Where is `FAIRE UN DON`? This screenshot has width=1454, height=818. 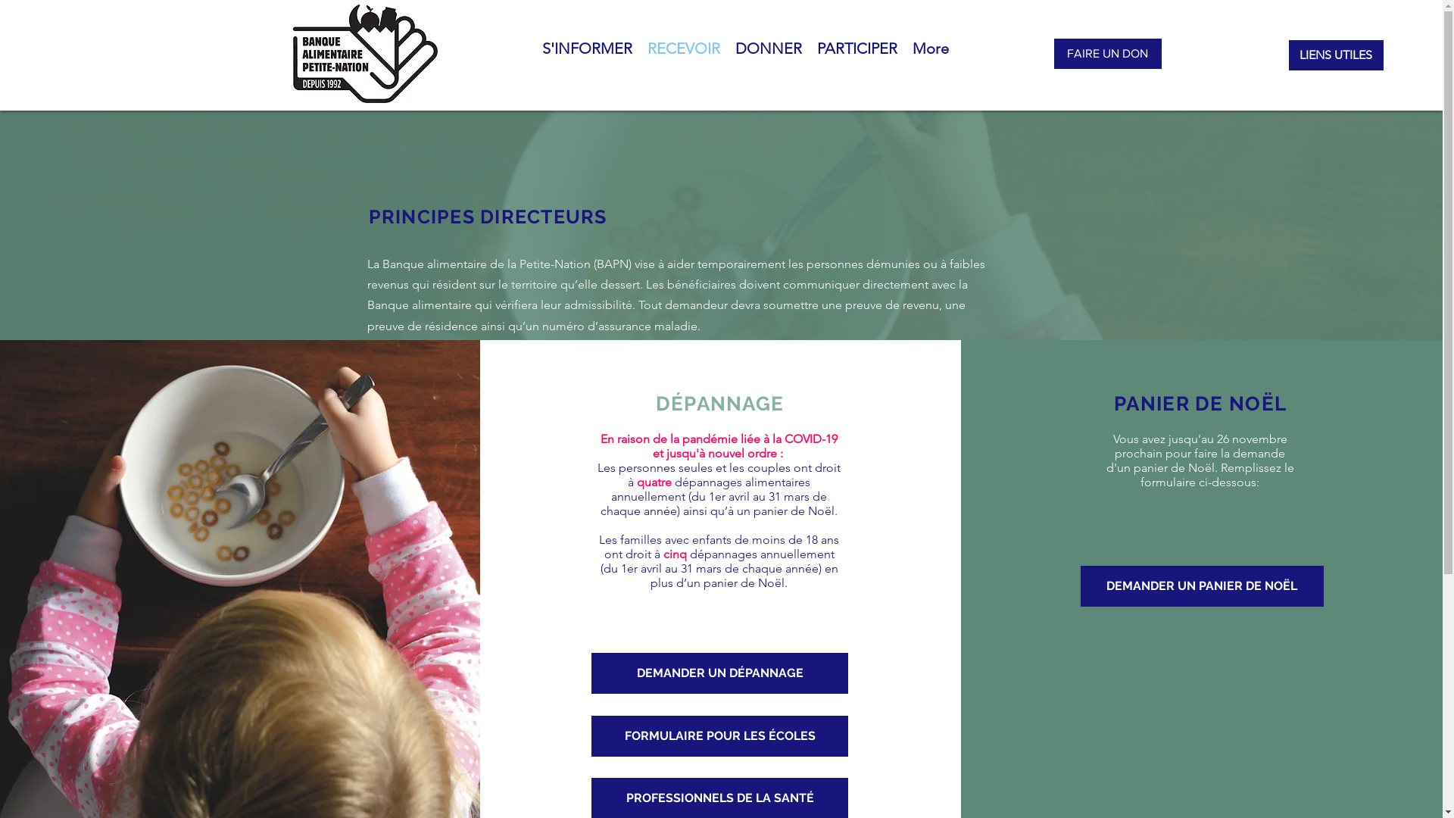
FAIRE UN DON is located at coordinates (1108, 54).